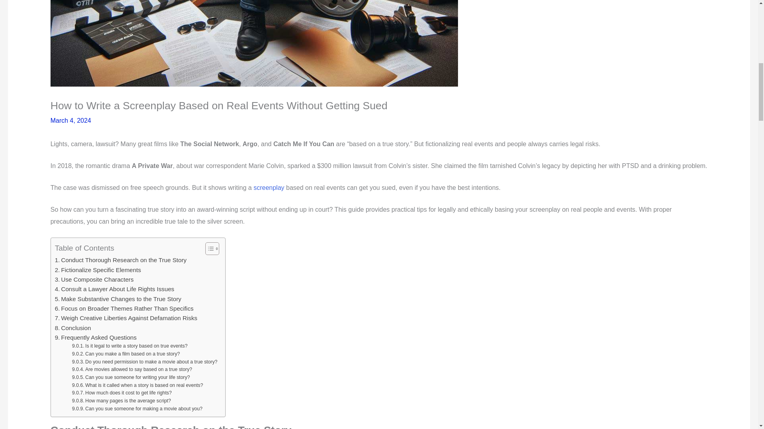  What do you see at coordinates (121, 260) in the screenshot?
I see `Conduct Thorough Research on the True Story` at bounding box center [121, 260].